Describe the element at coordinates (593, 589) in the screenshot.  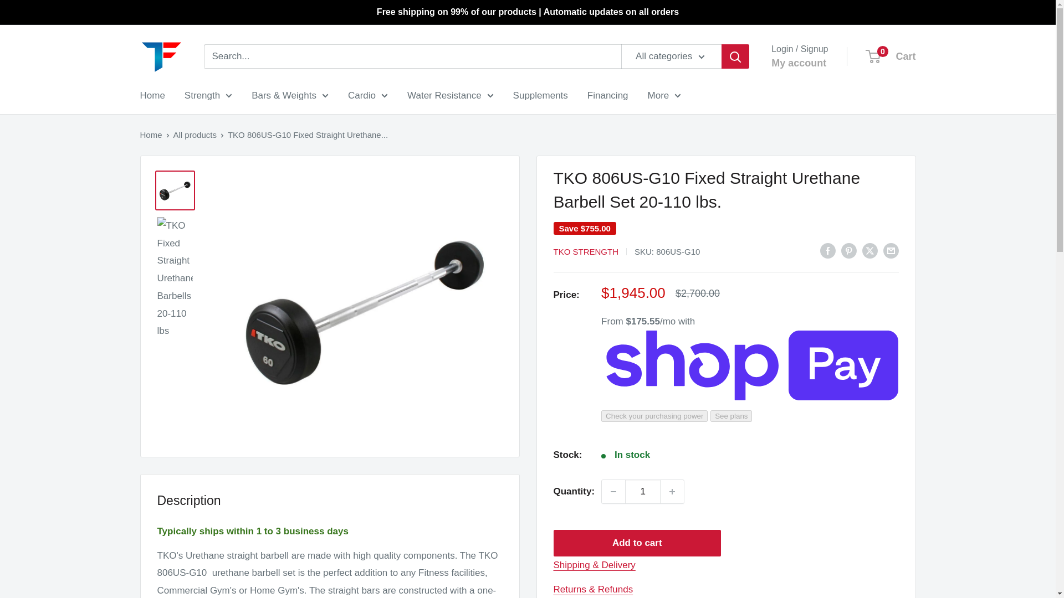
I see `Refund Policy` at that location.